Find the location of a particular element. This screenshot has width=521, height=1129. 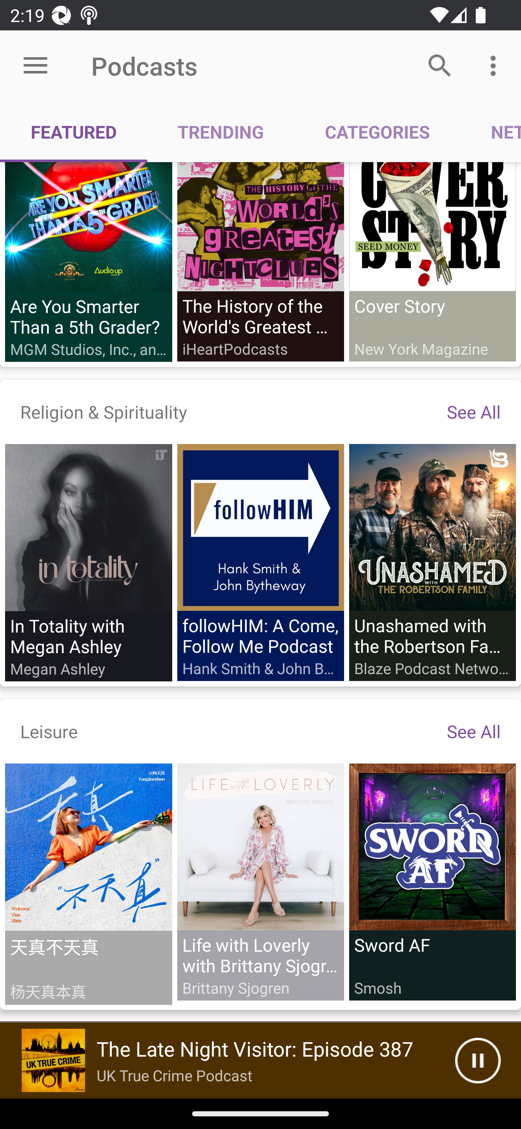

Search is located at coordinates (440, 65).